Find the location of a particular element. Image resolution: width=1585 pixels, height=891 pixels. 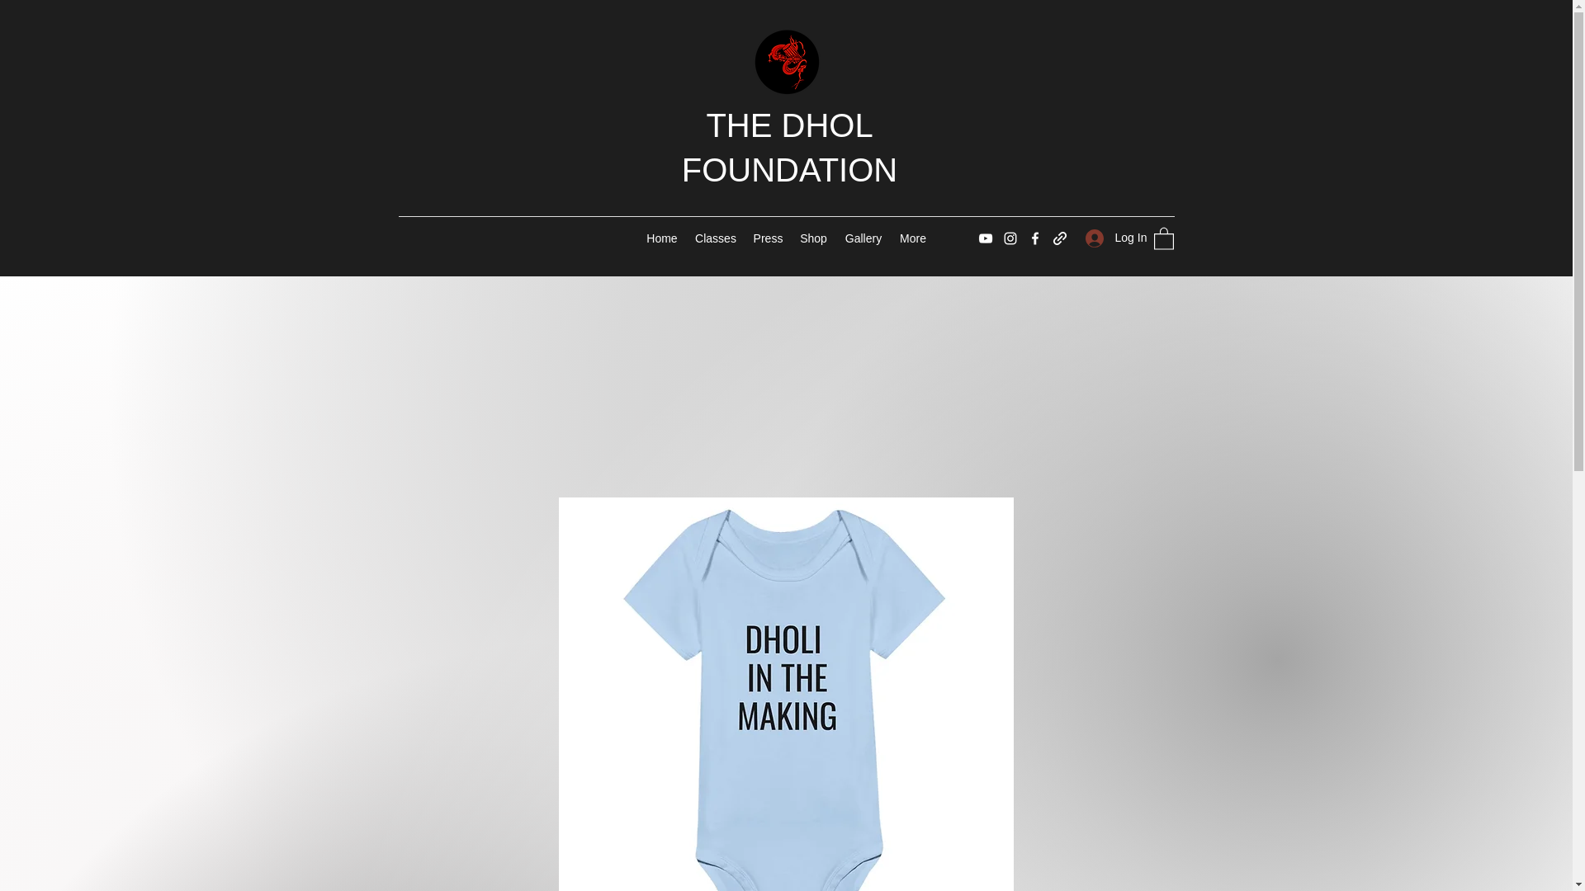

Gallery is located at coordinates (863, 238).